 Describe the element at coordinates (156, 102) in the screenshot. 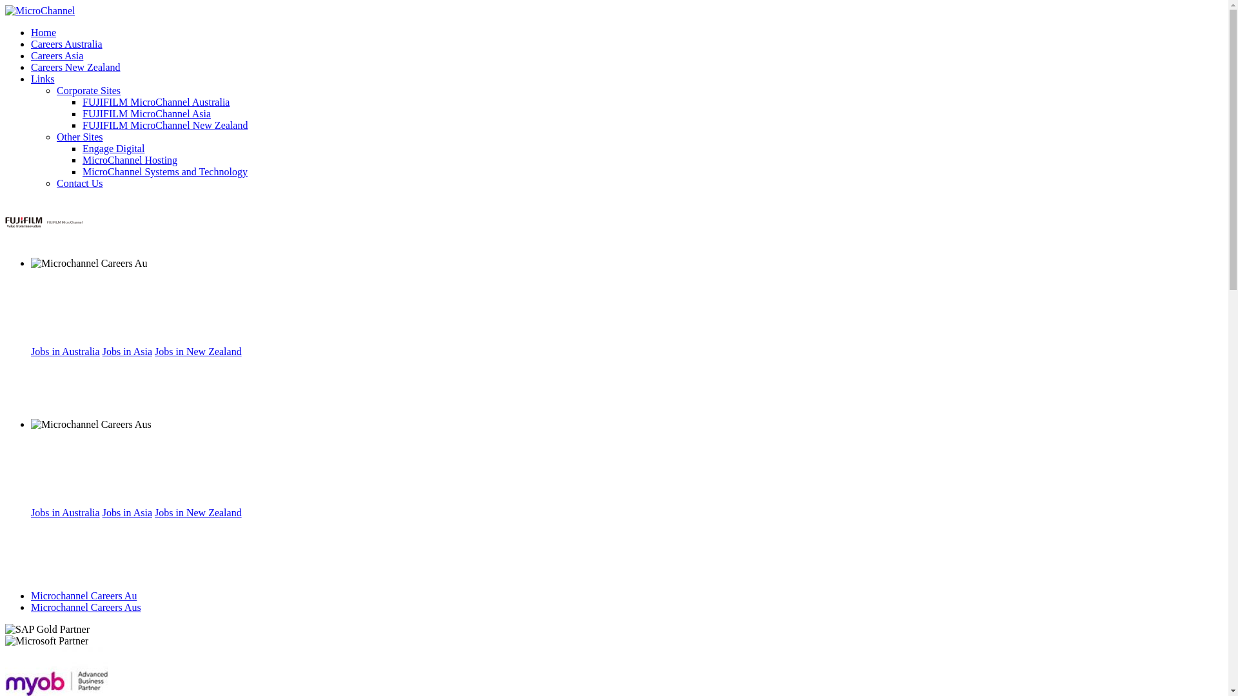

I see `FUJIFILM MicroChannel Australia` at that location.